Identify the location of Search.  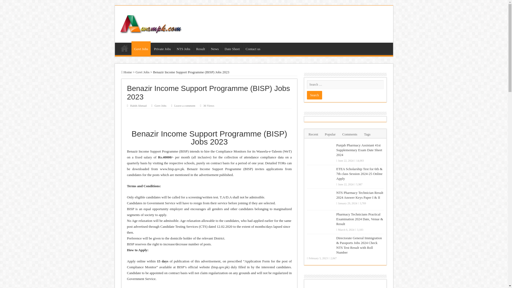
(314, 95).